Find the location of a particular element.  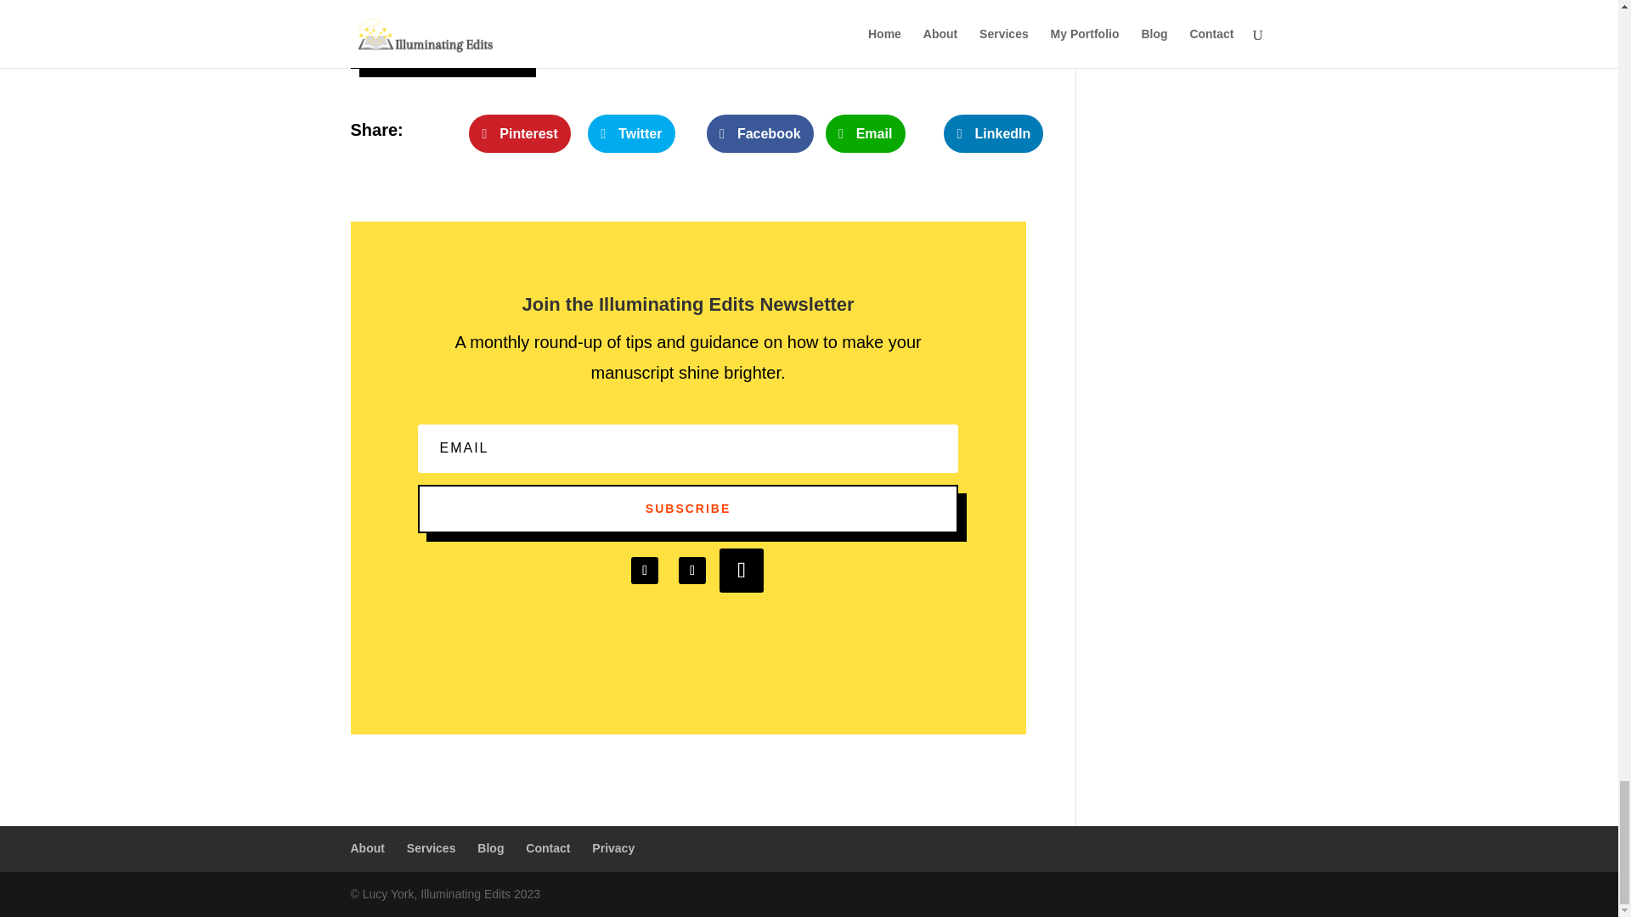

Pinterest is located at coordinates (520, 134).